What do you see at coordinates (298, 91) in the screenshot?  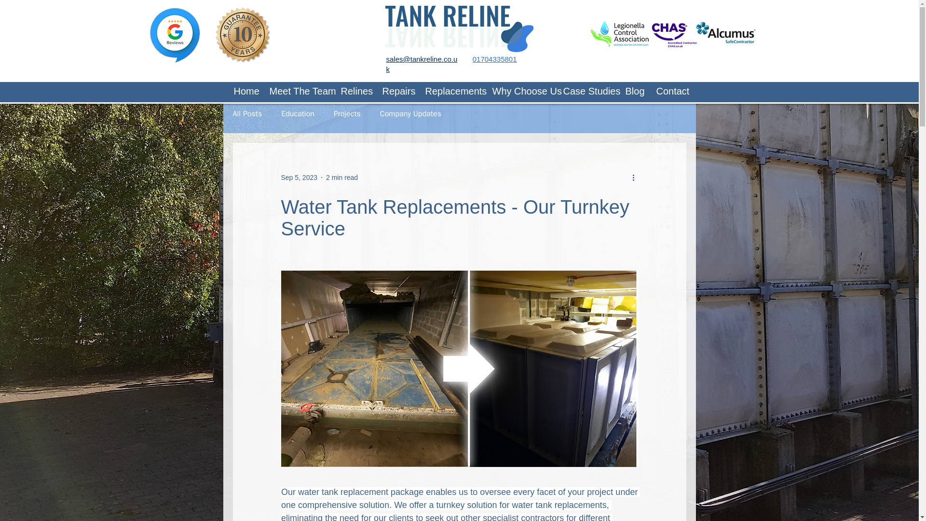 I see `Meet The Team` at bounding box center [298, 91].